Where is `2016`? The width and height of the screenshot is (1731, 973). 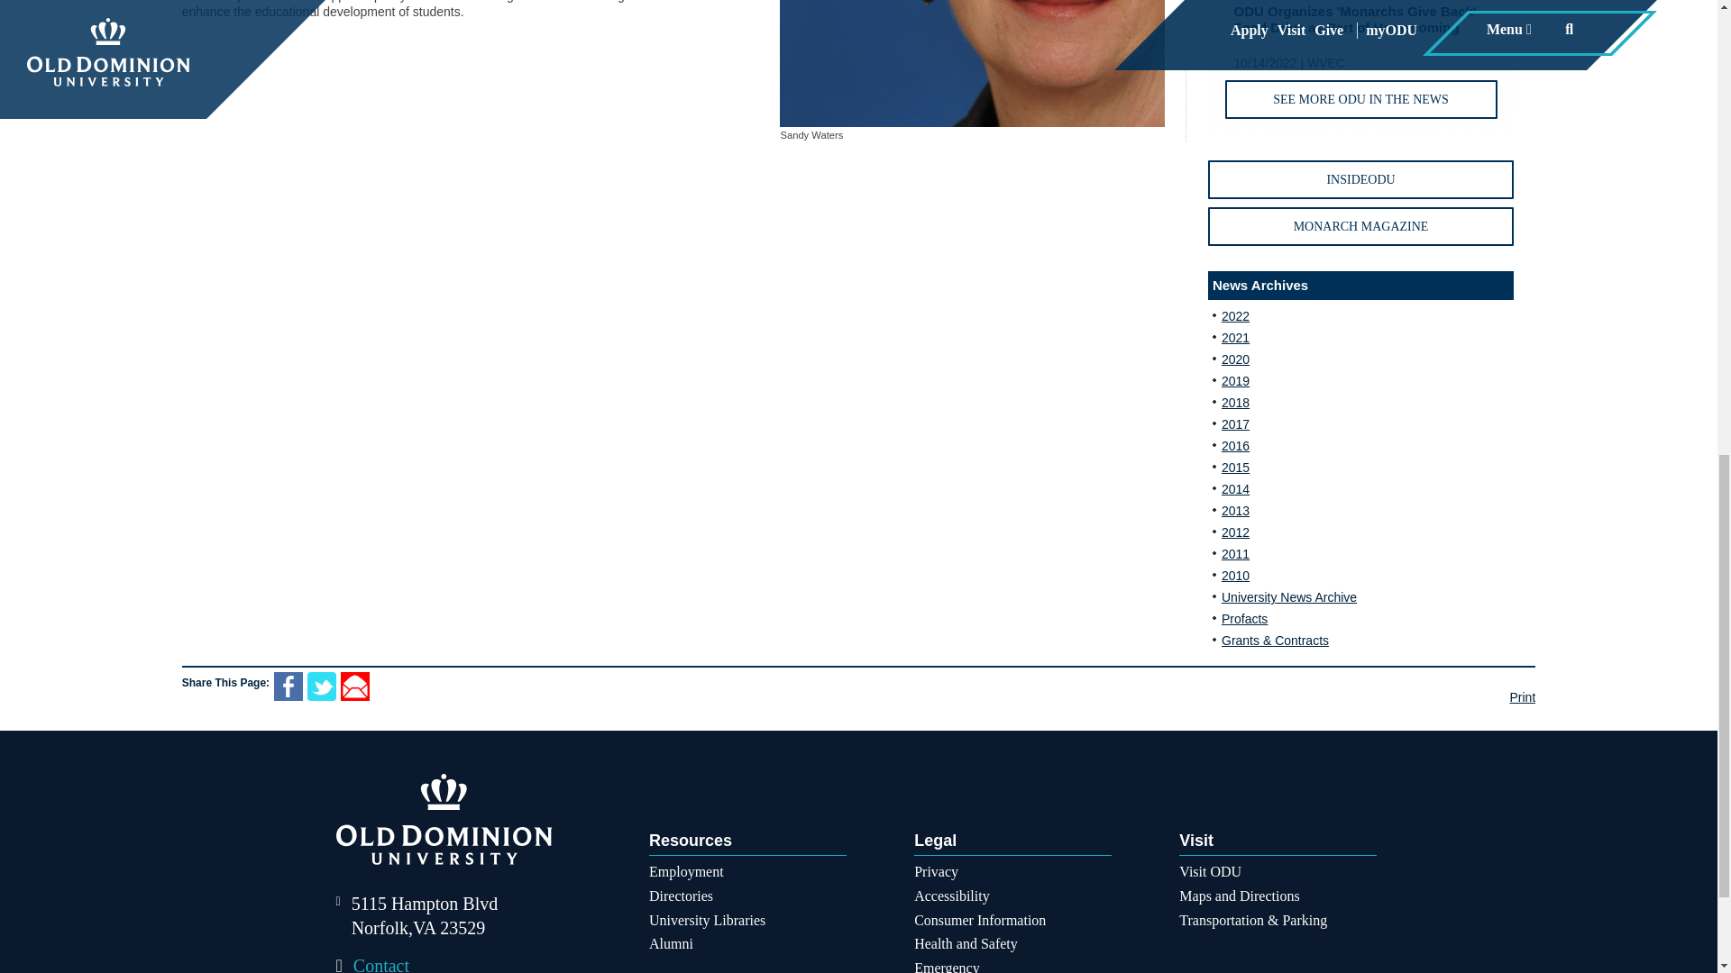
2016 is located at coordinates (1235, 446).